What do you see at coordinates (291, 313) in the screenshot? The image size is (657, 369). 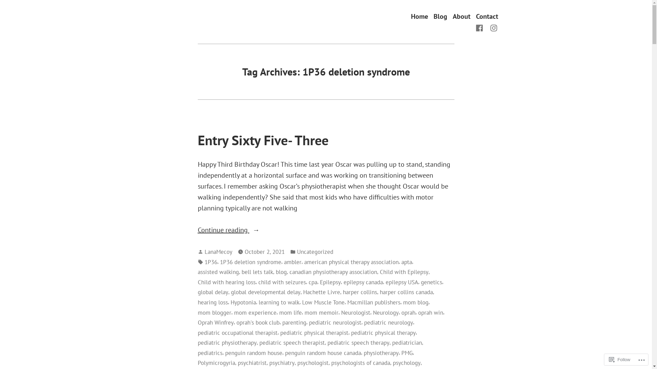 I see `mom life` at bounding box center [291, 313].